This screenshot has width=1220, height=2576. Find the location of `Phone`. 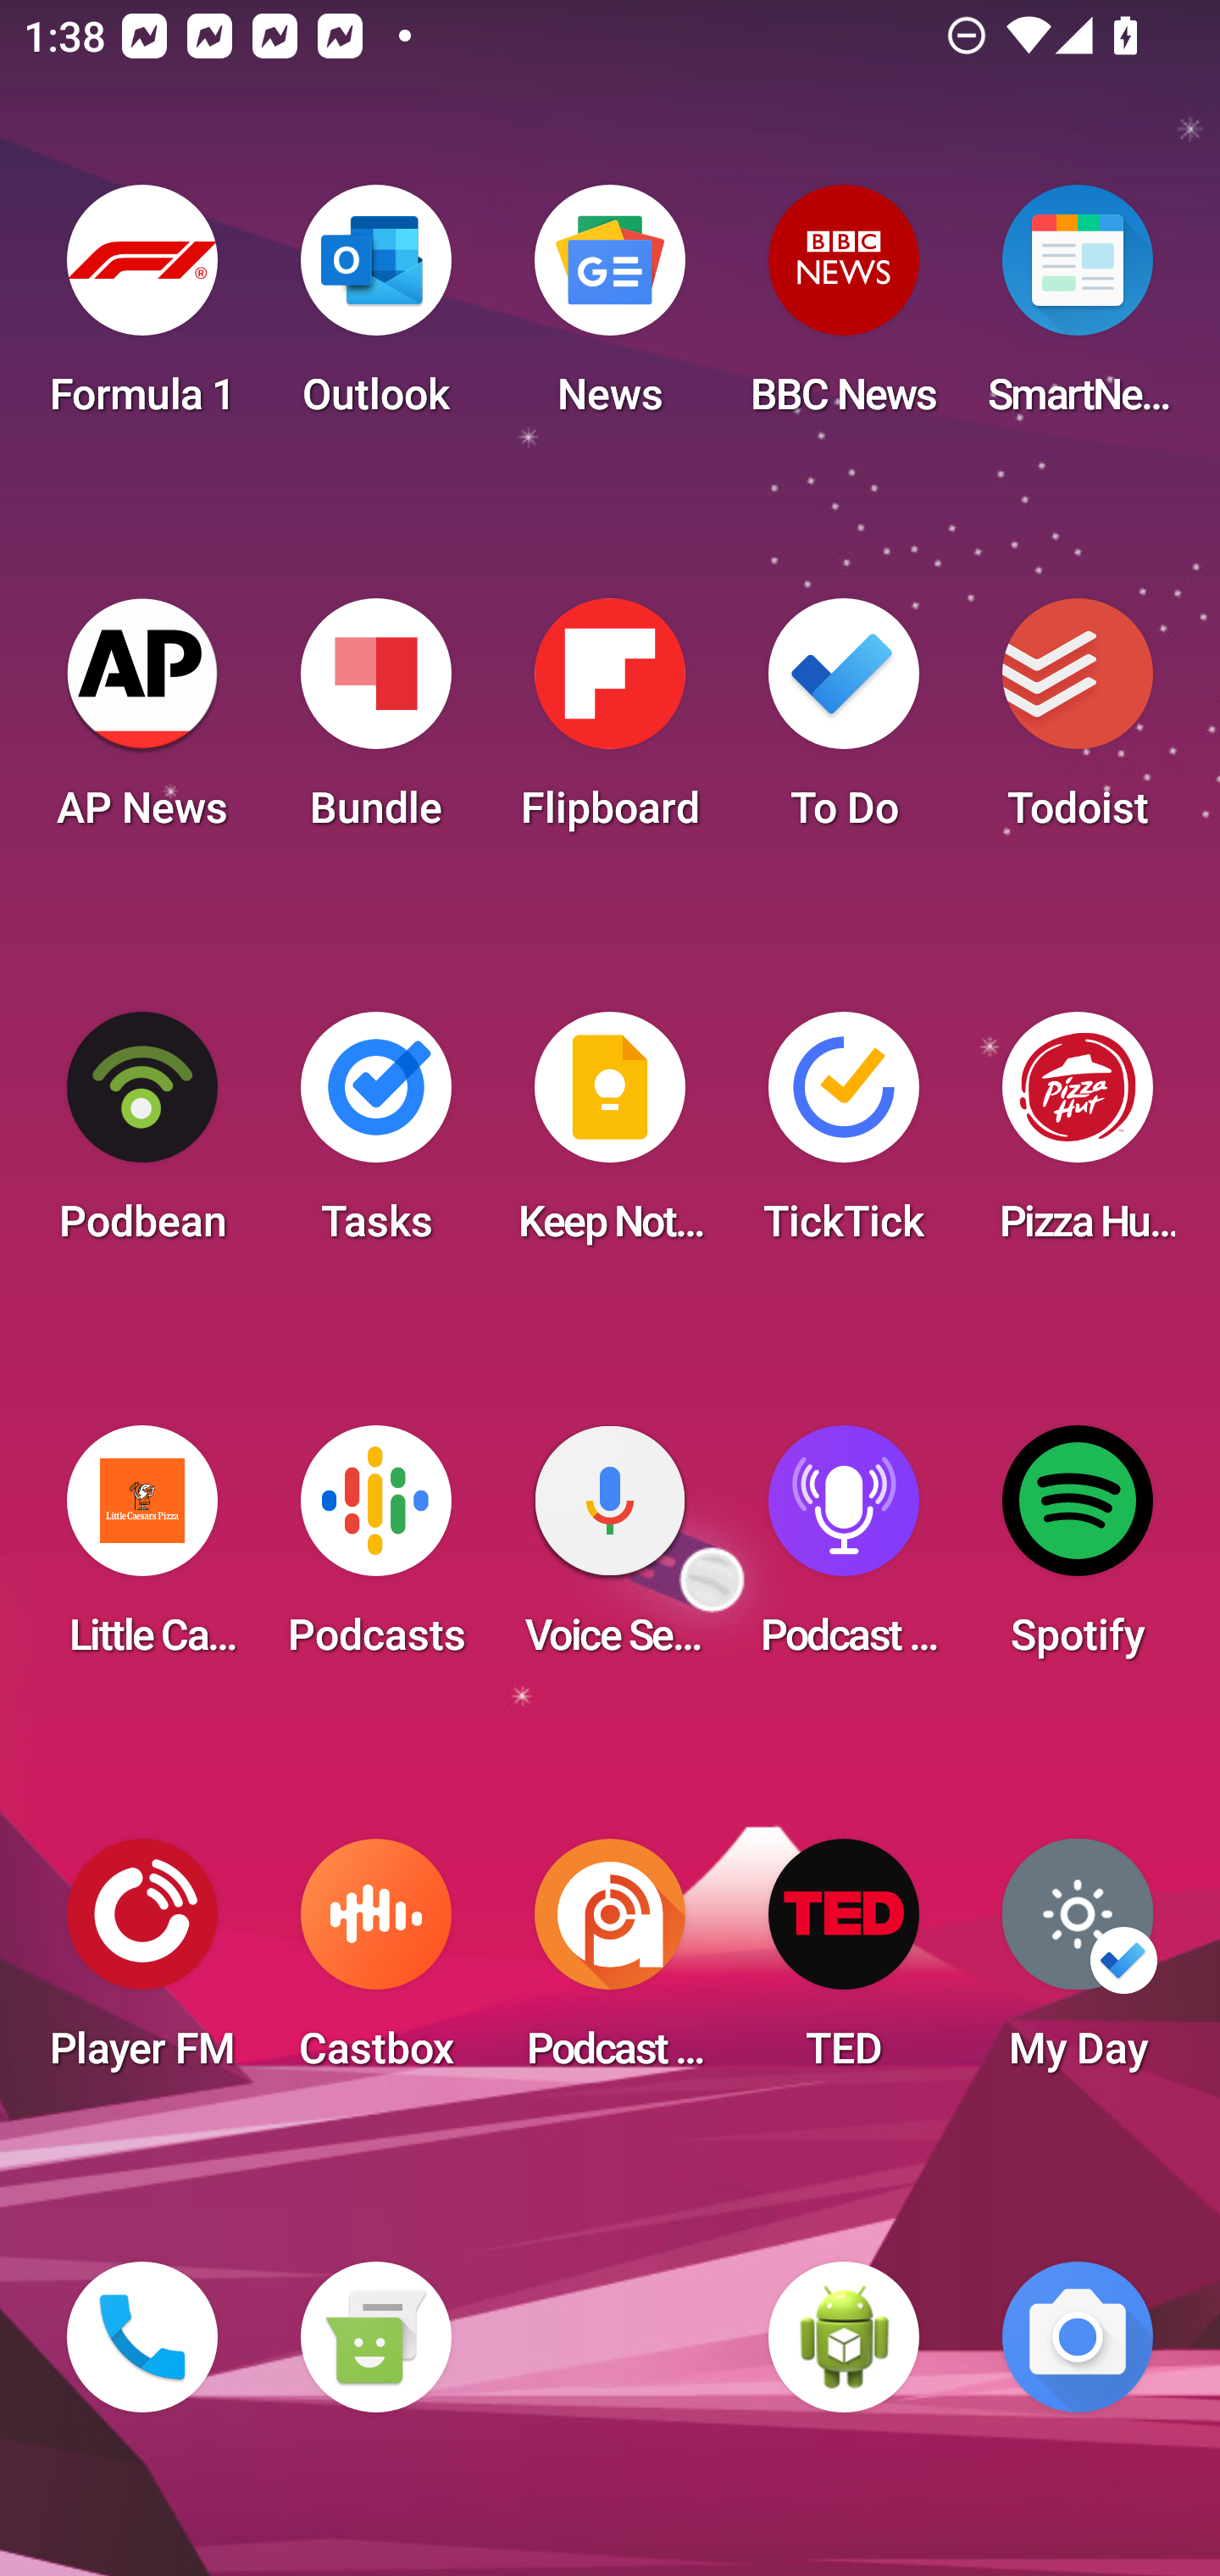

Phone is located at coordinates (142, 2337).